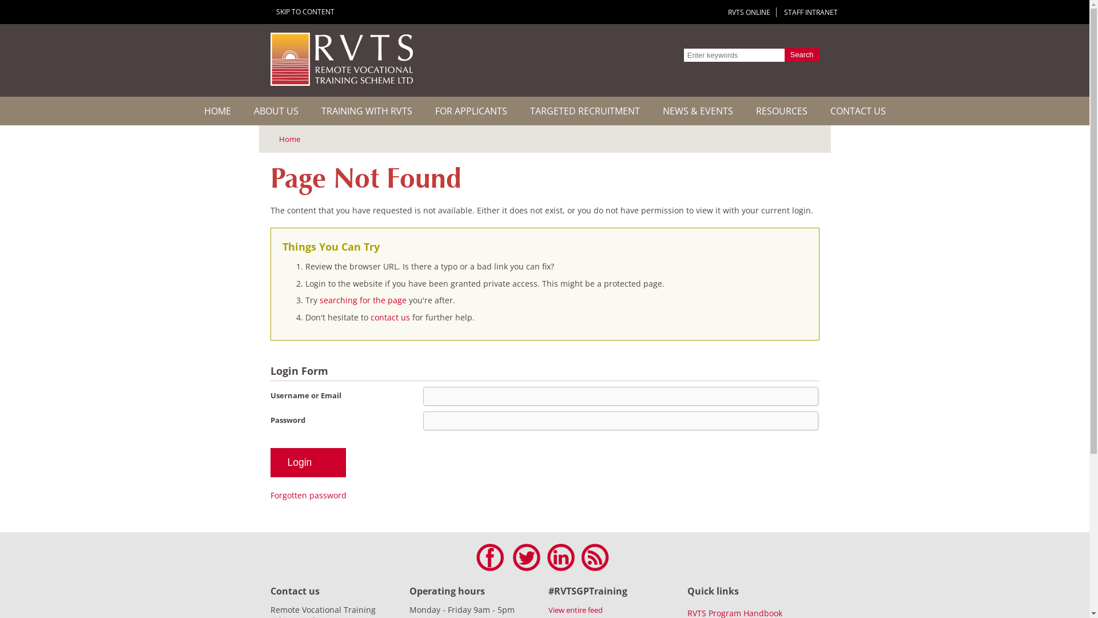 The width and height of the screenshot is (1098, 618). Describe the element at coordinates (810, 13) in the screenshot. I see `STAFF INTRANET` at that location.